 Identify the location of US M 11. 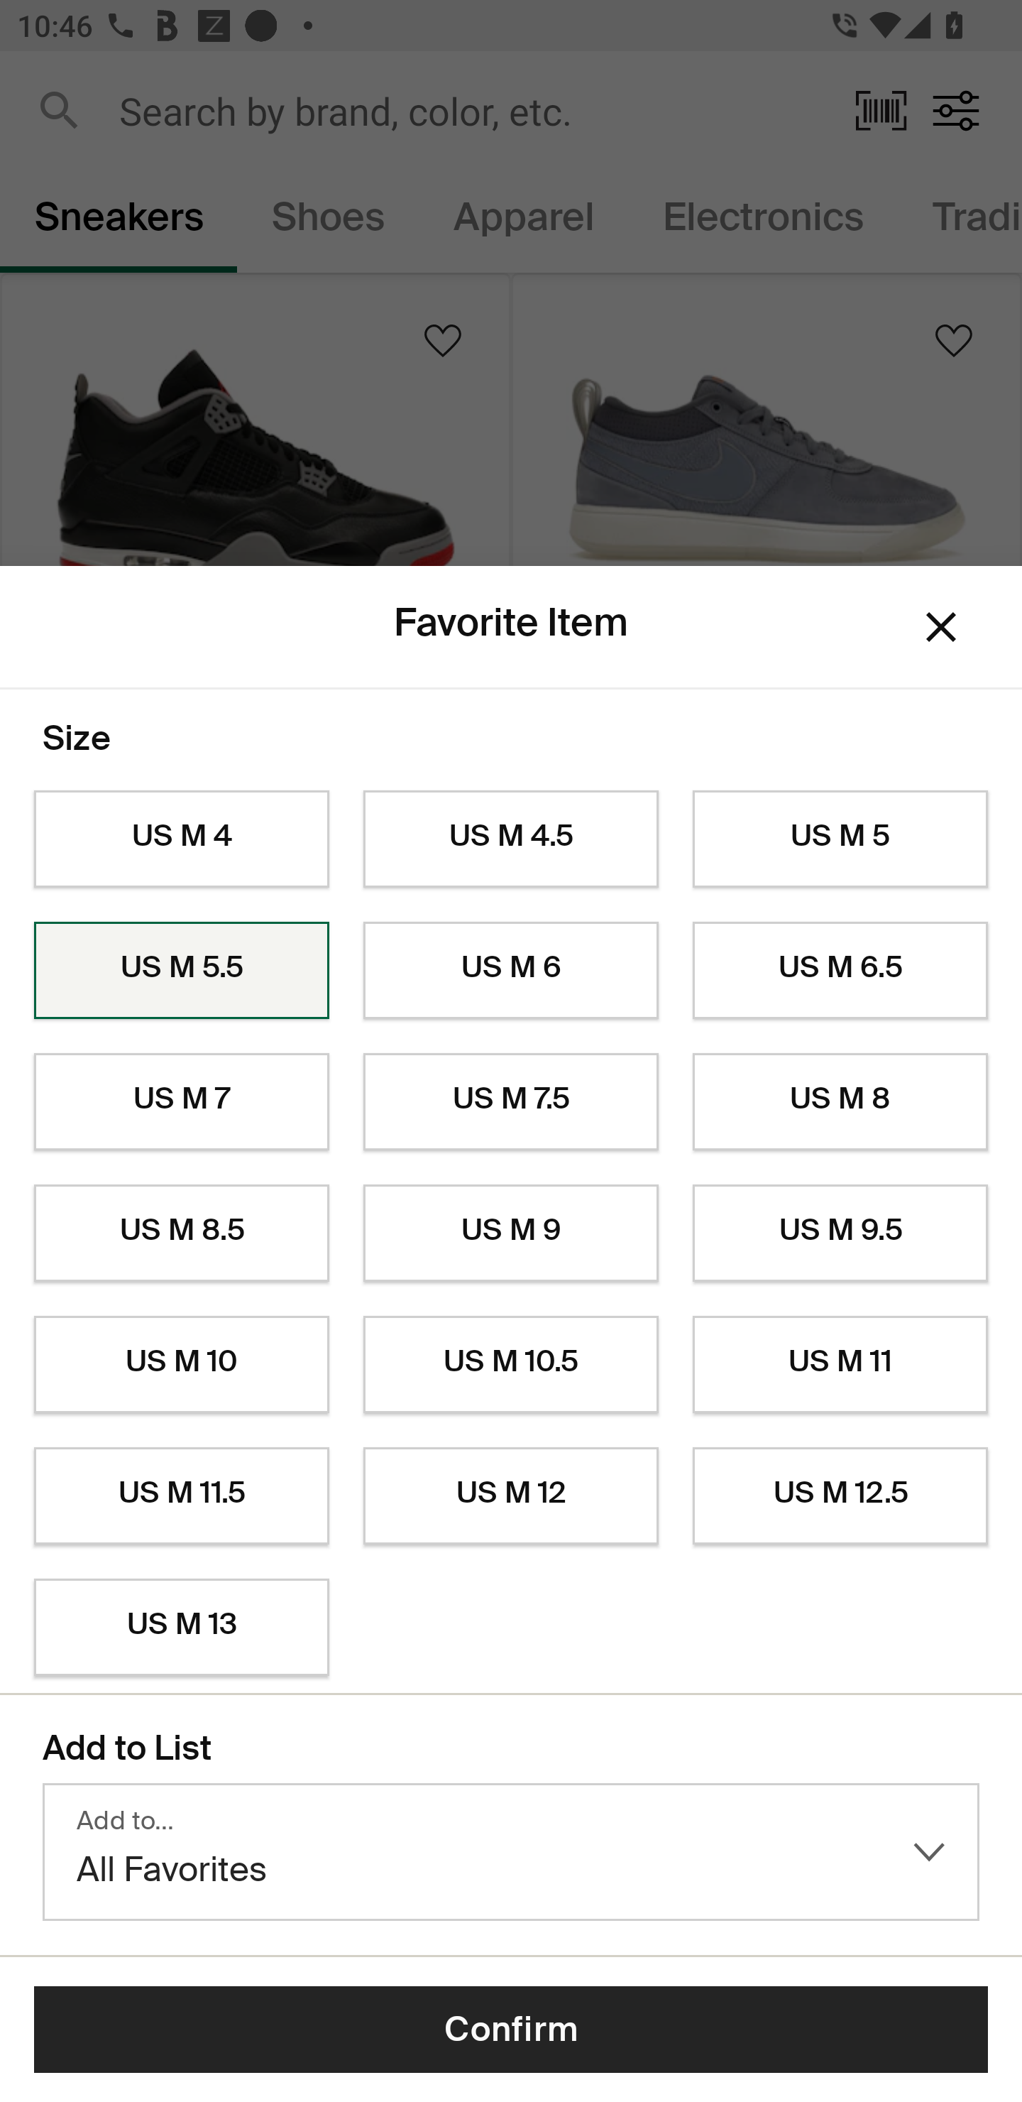
(840, 1365).